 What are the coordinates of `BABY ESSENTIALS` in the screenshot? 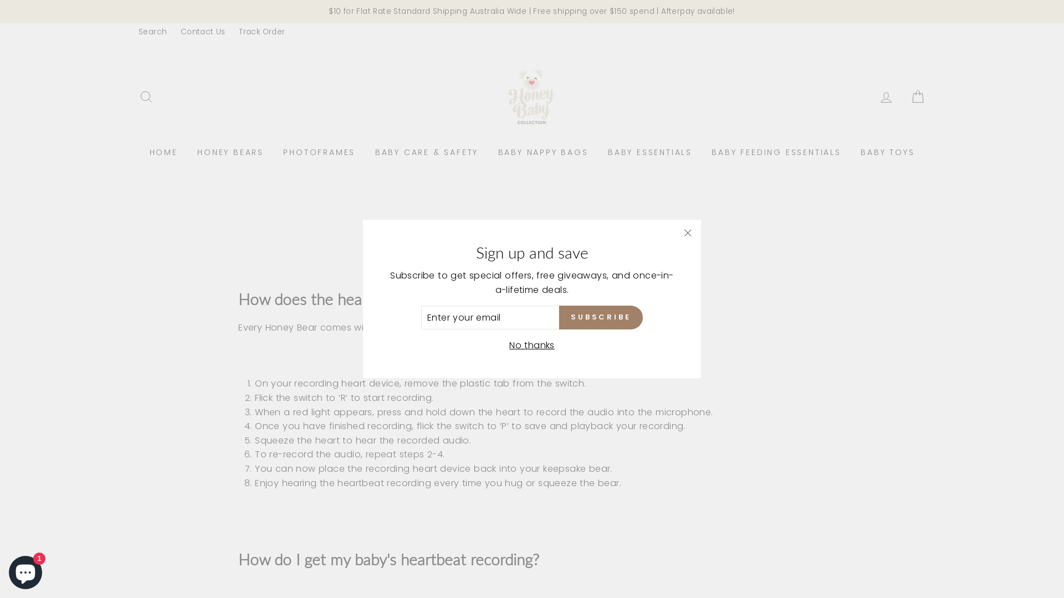 It's located at (650, 152).